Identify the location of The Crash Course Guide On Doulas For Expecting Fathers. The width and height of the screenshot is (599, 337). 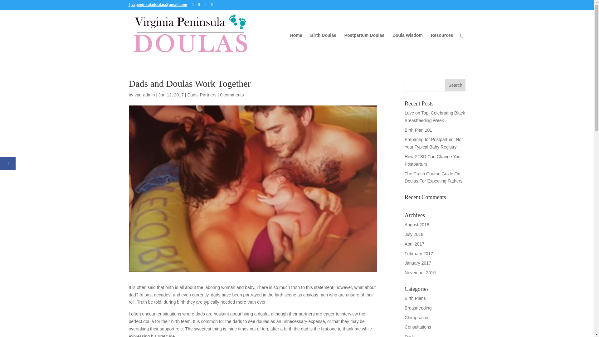
(434, 177).